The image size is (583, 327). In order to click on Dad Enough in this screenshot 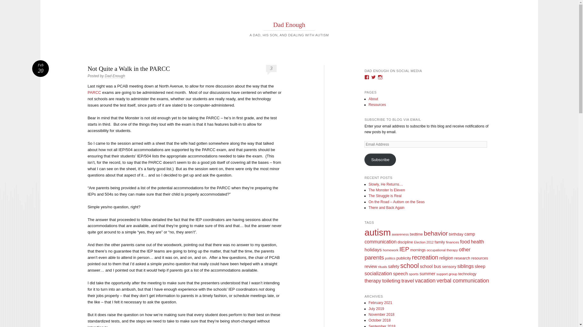, I will do `click(289, 25)`.